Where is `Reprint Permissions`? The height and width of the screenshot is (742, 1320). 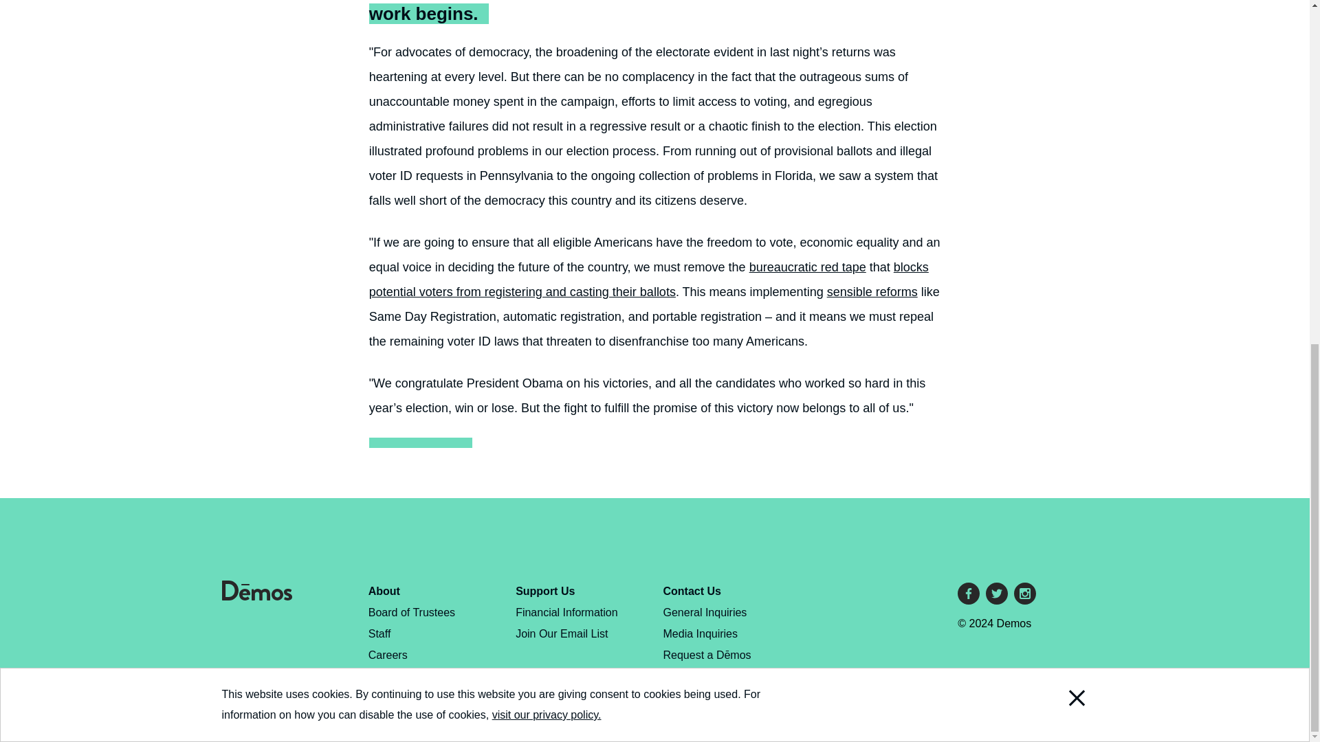
Reprint Permissions is located at coordinates (417, 697).